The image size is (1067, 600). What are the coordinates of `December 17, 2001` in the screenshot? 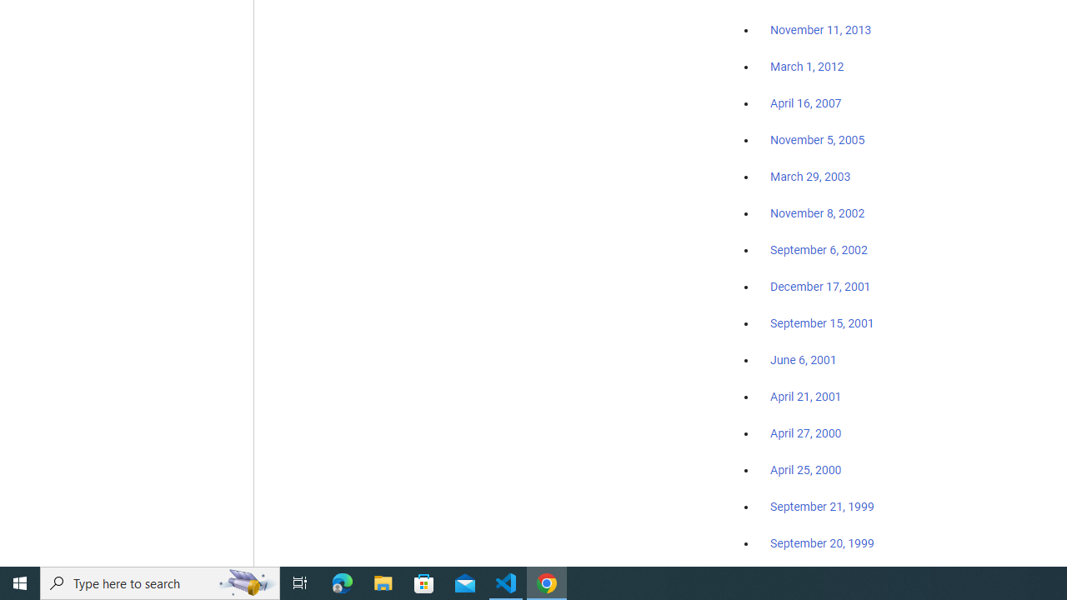 It's located at (820, 286).